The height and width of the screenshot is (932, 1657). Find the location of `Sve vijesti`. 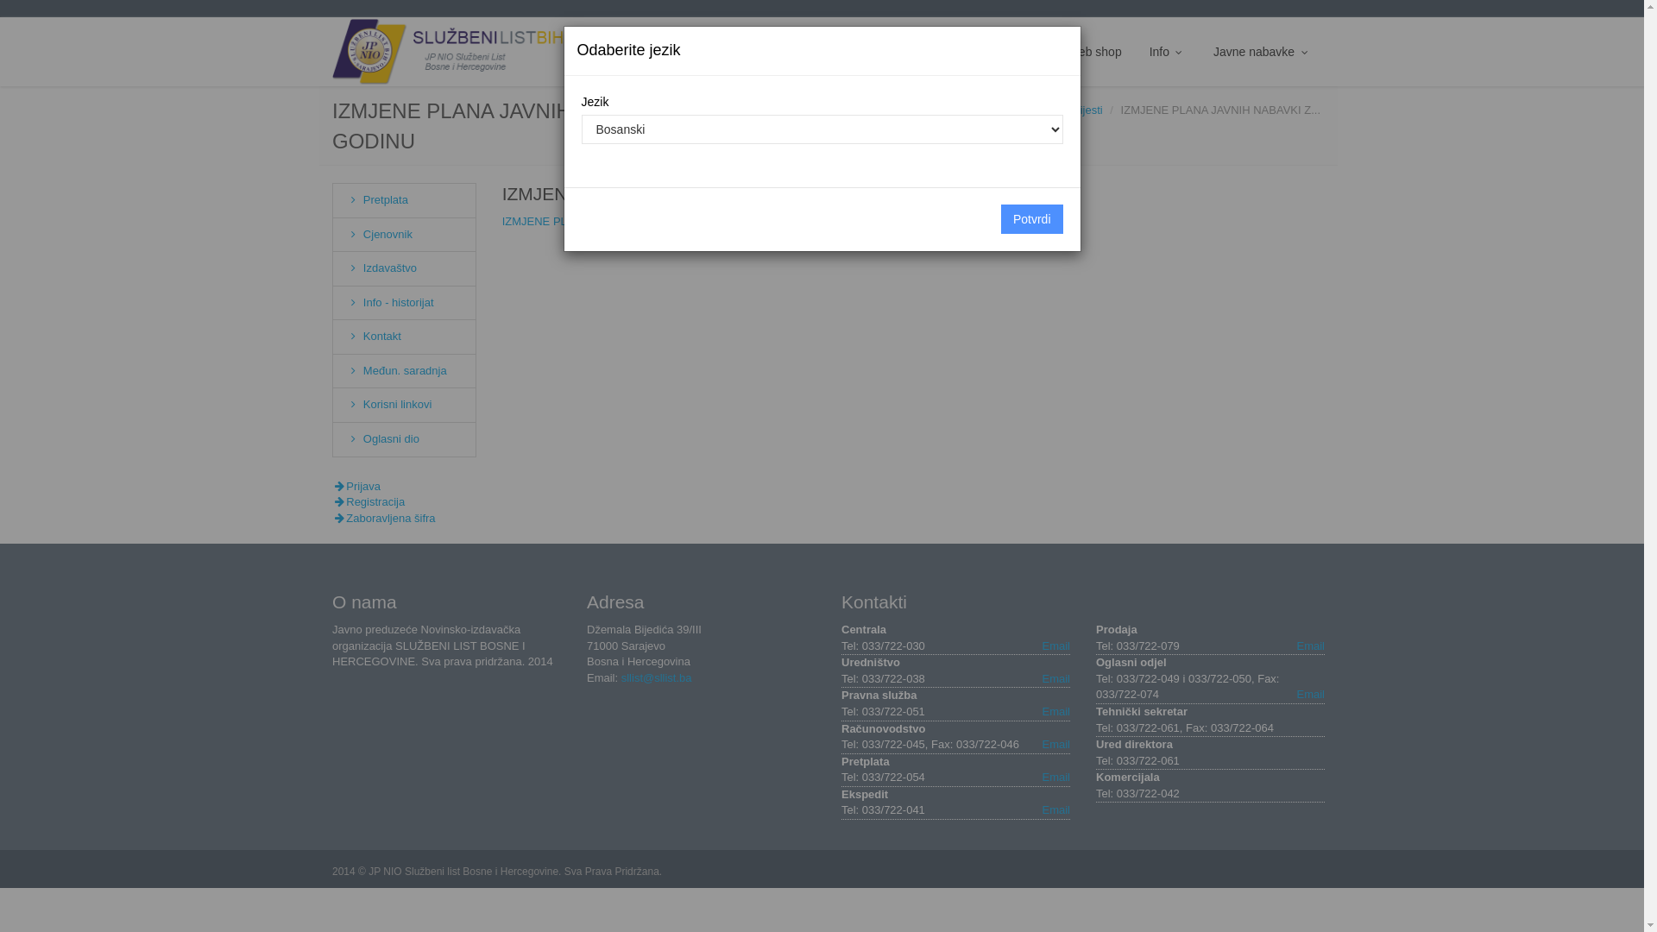

Sve vijesti is located at coordinates (1077, 110).